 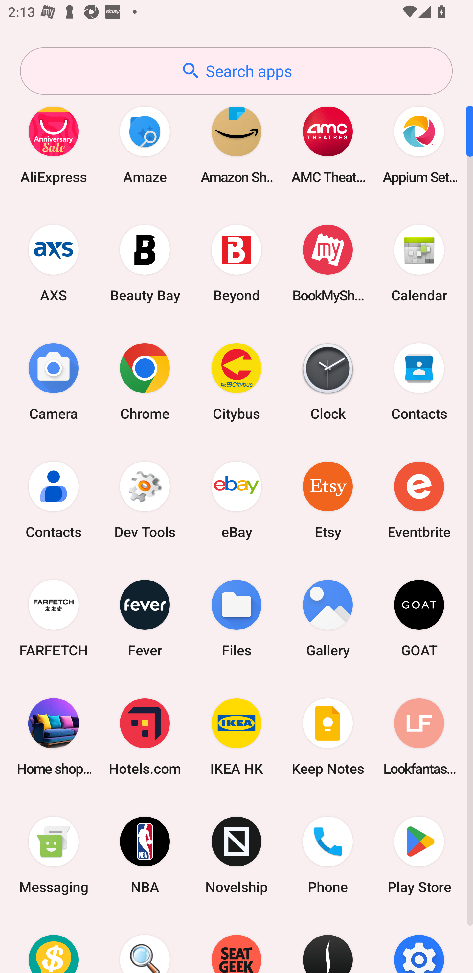 What do you see at coordinates (419, 145) in the screenshot?
I see `Appium Settings` at bounding box center [419, 145].